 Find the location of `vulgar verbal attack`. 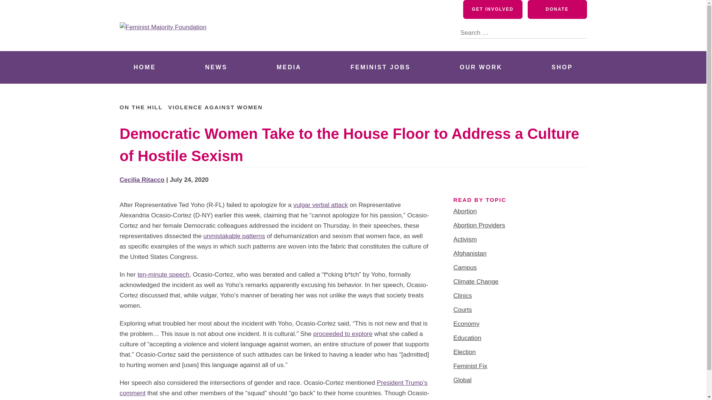

vulgar verbal attack is located at coordinates (320, 205).